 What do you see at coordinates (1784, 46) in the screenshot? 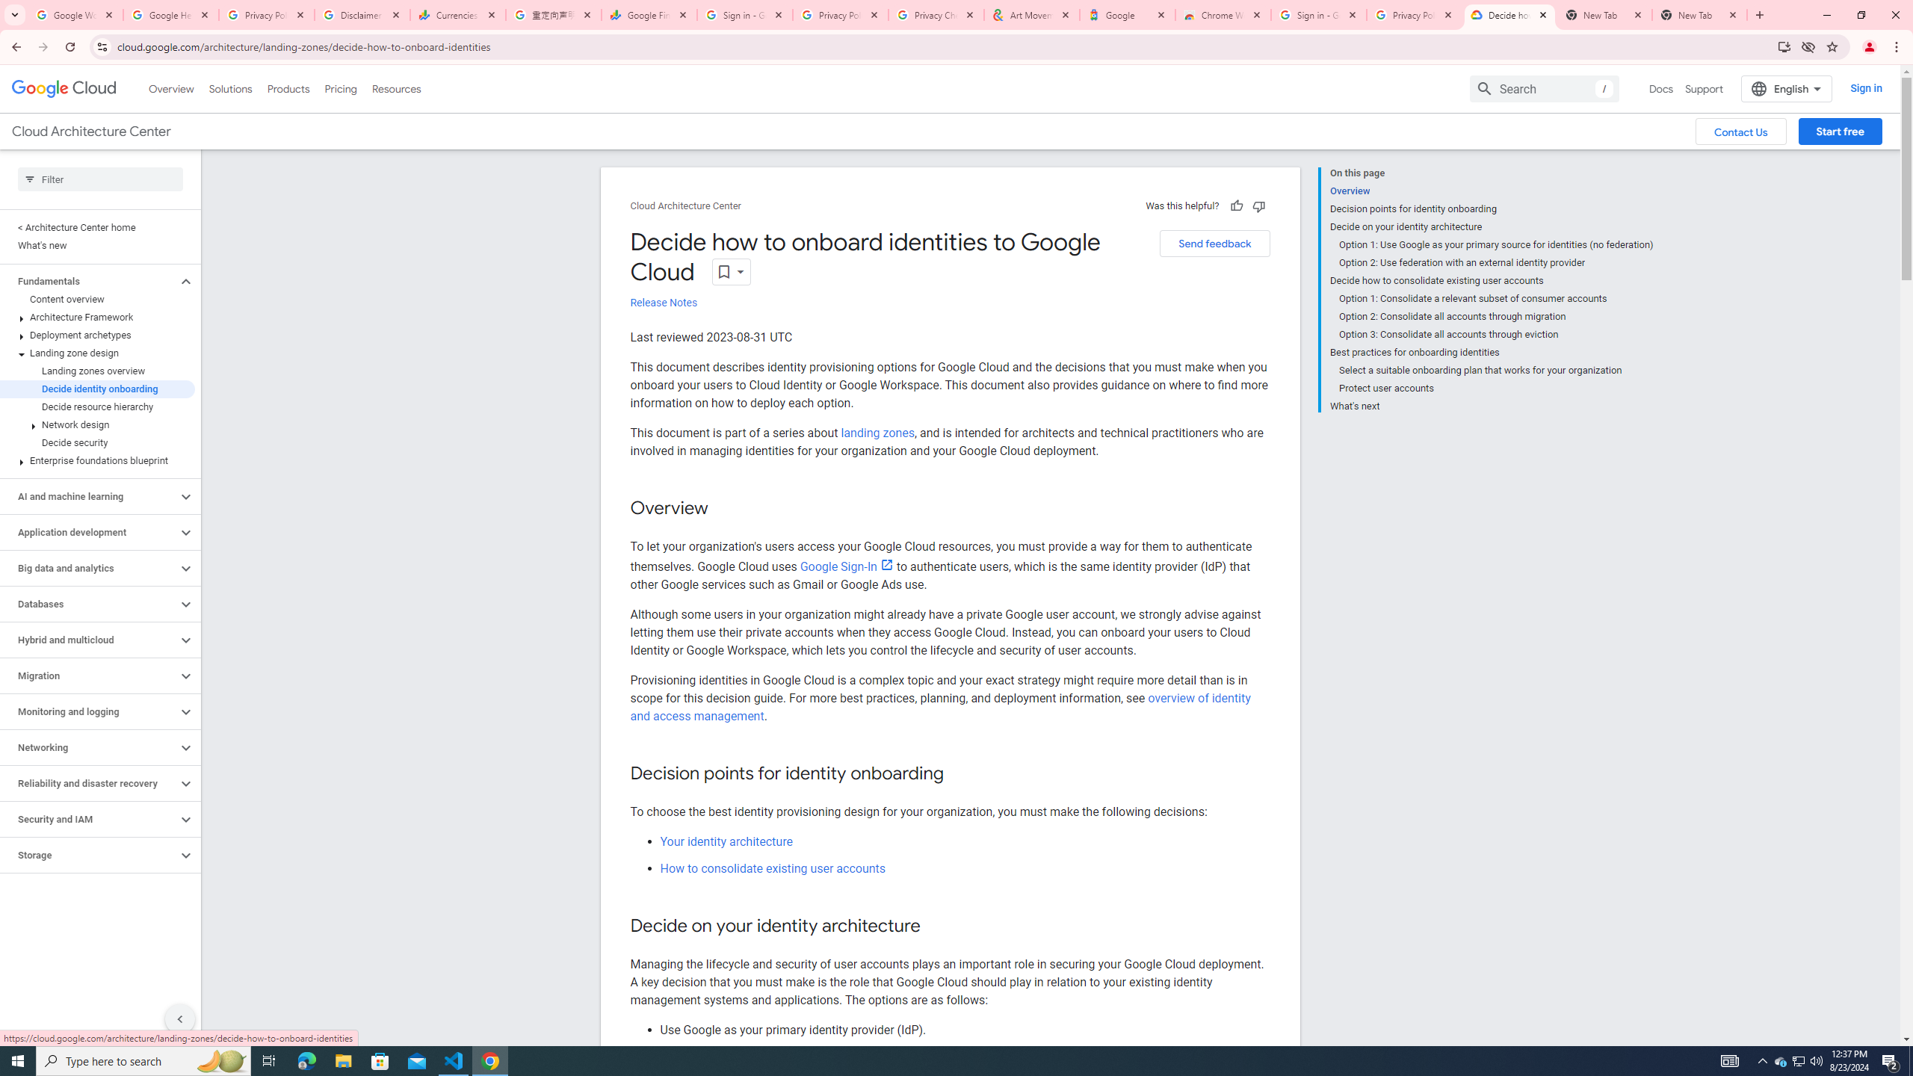
I see `Install Google Cloud` at bounding box center [1784, 46].